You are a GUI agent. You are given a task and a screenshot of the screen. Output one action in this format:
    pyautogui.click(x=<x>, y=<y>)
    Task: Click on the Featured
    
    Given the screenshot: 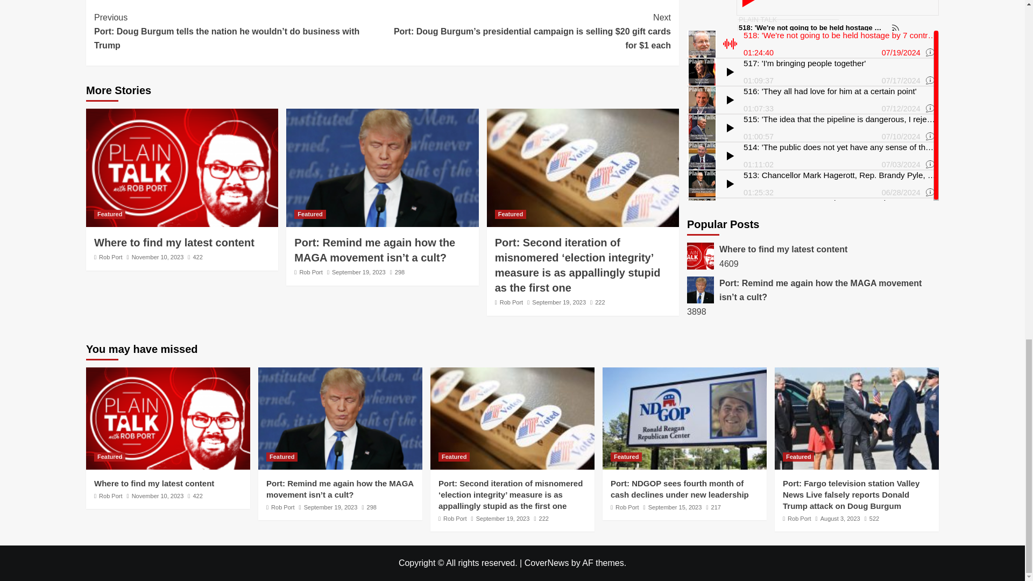 What is the action you would take?
    pyautogui.click(x=310, y=214)
    